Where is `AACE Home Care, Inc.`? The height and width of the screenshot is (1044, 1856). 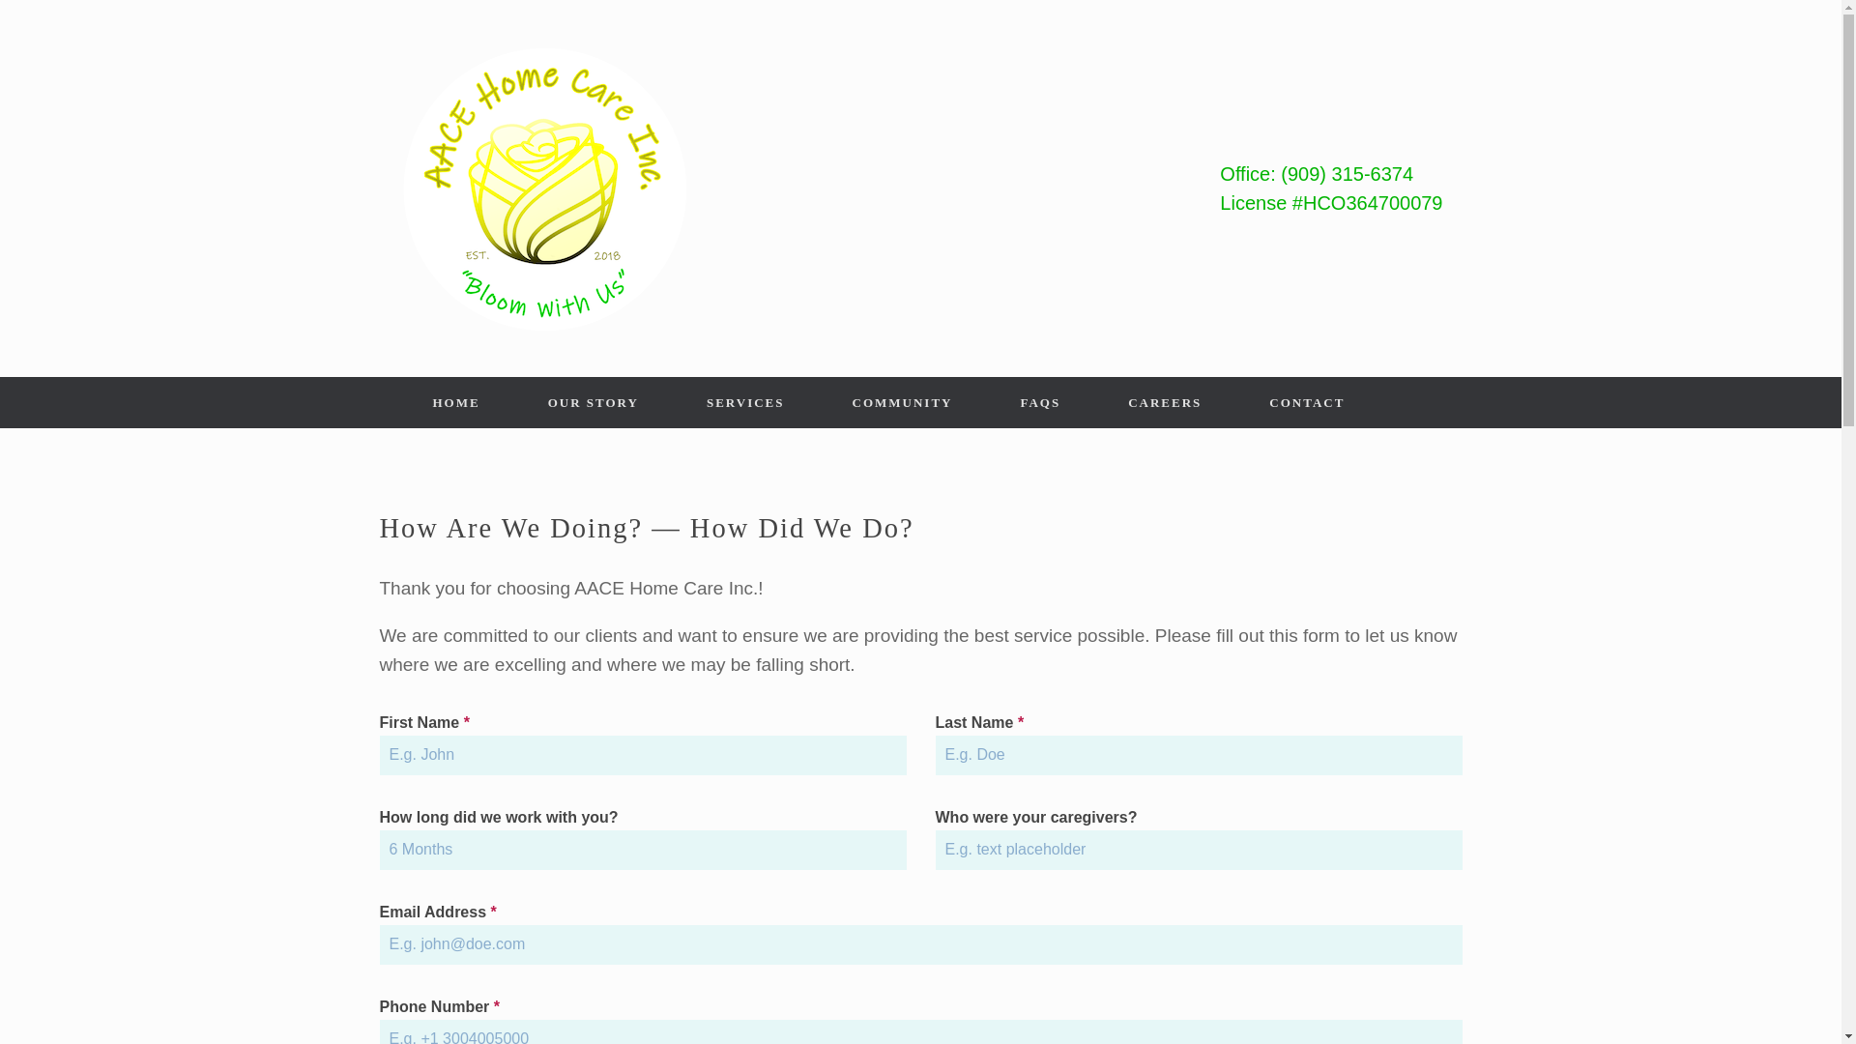 AACE Home Care, Inc. is located at coordinates (543, 188).